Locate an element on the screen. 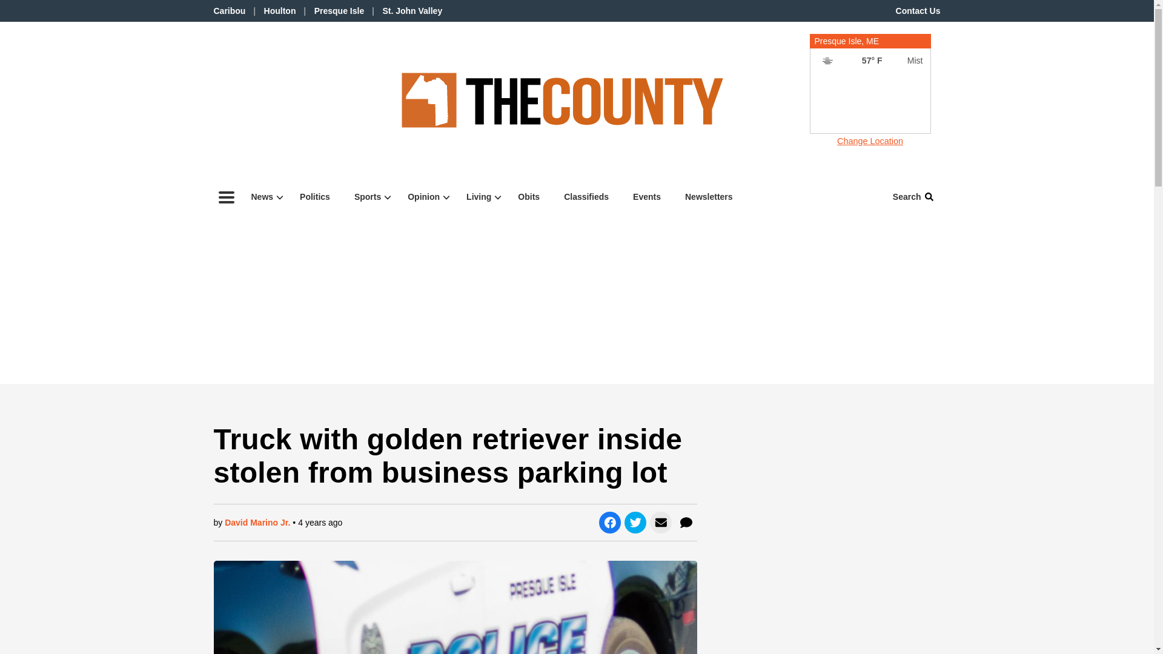 The width and height of the screenshot is (1163, 654). Opinion is located at coordinates (425, 197).